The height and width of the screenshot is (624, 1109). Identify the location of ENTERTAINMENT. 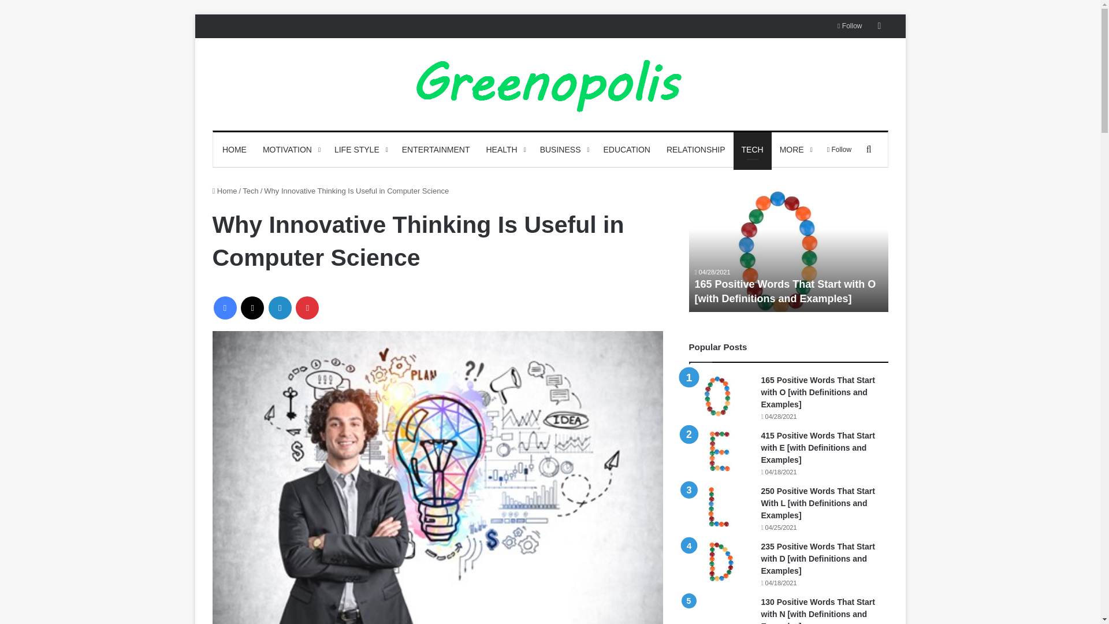
(436, 149).